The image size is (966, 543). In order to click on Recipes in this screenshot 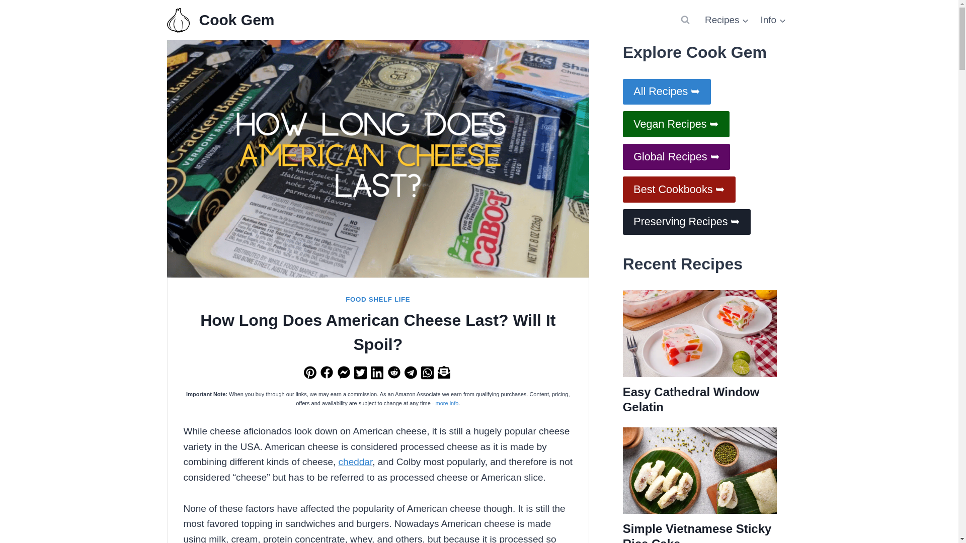, I will do `click(727, 19)`.